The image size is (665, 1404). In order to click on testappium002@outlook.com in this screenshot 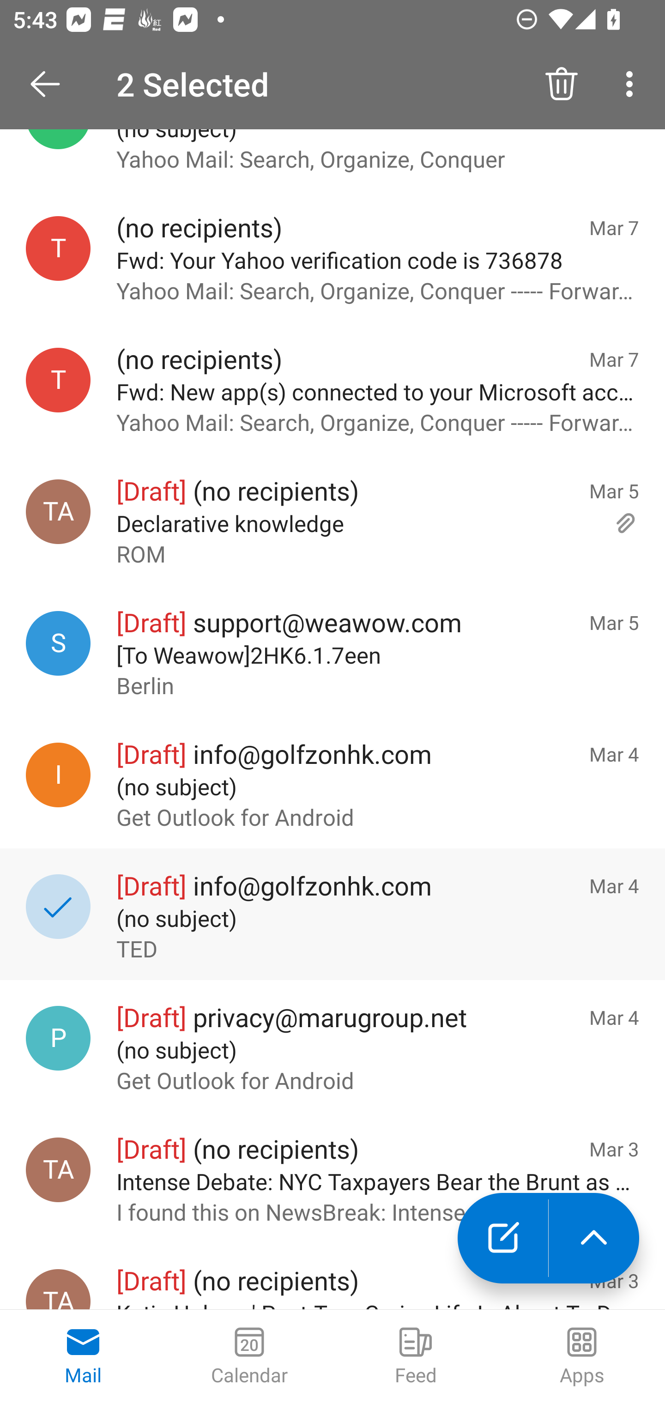, I will do `click(58, 380)`.